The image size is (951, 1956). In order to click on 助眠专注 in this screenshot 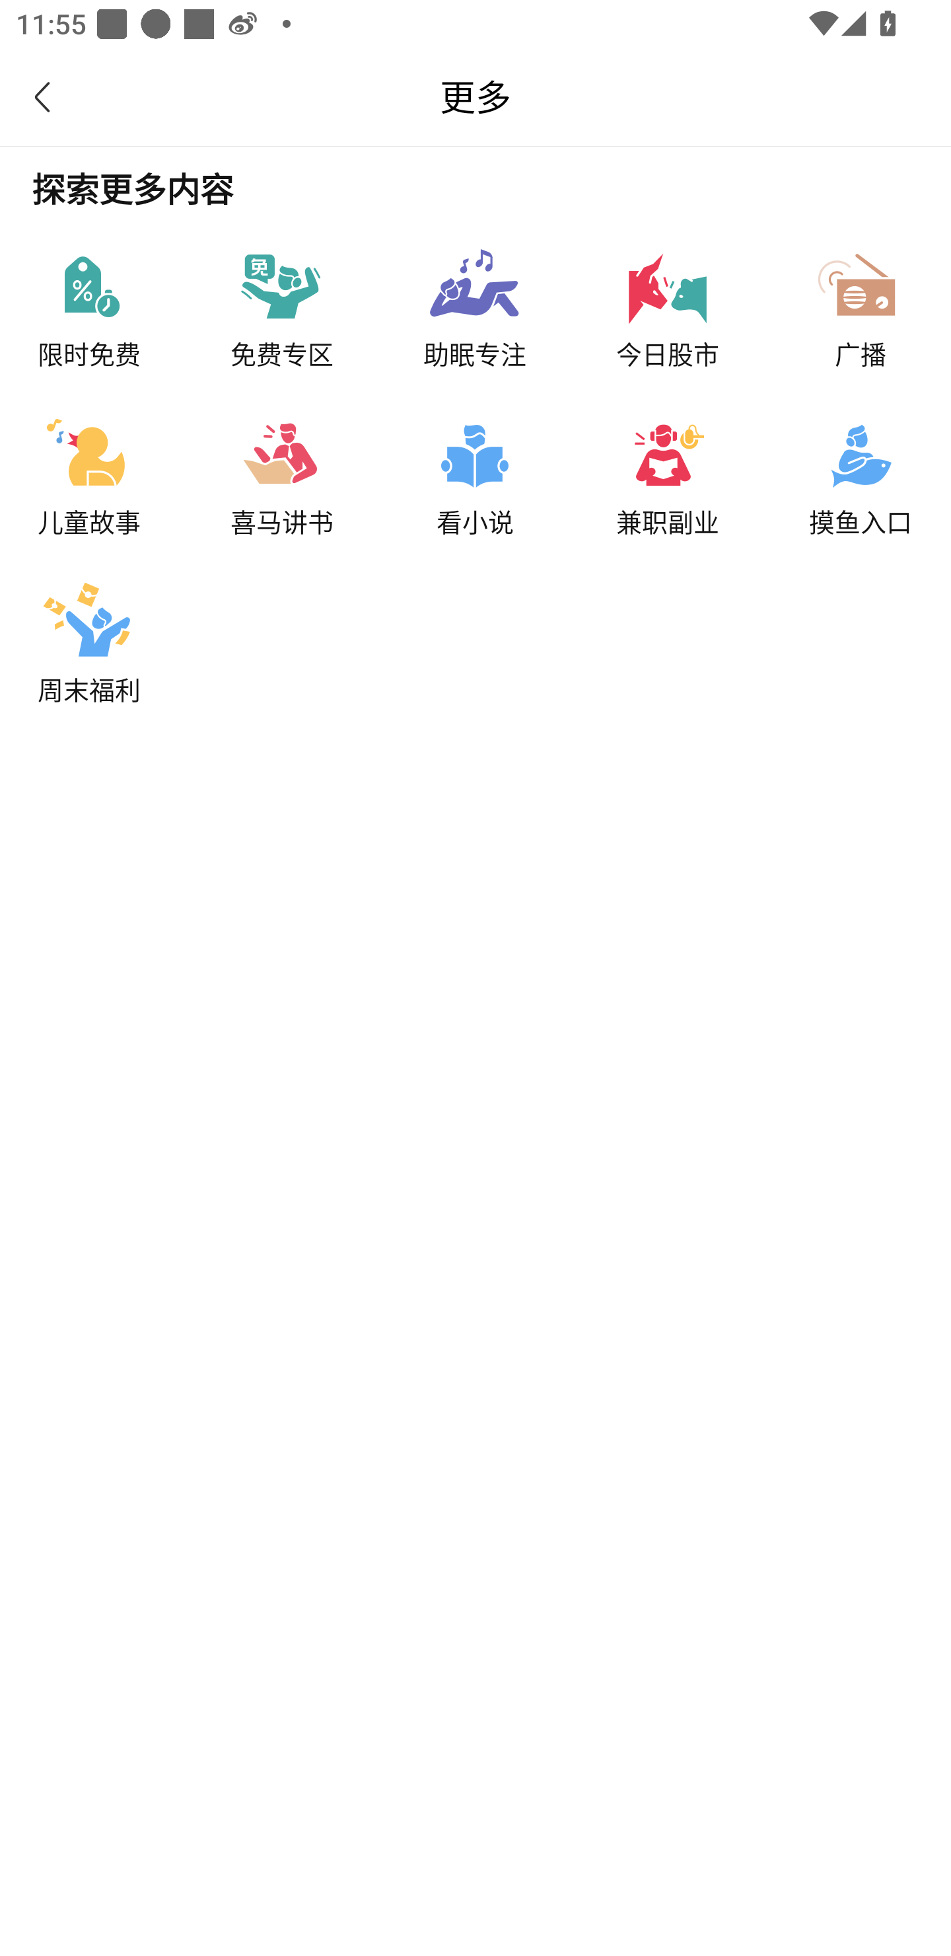, I will do `click(514, 299)`.